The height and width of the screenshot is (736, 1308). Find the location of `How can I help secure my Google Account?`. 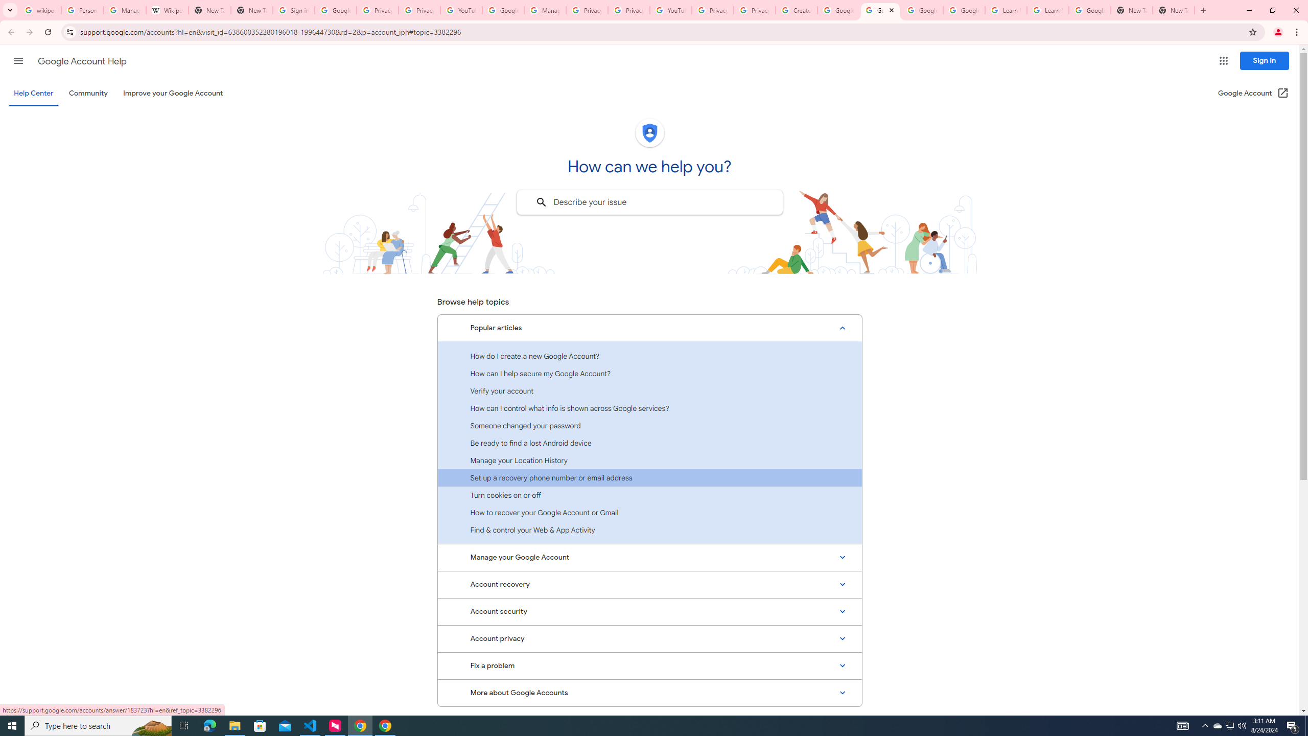

How can I help secure my Google Account? is located at coordinates (649, 373).